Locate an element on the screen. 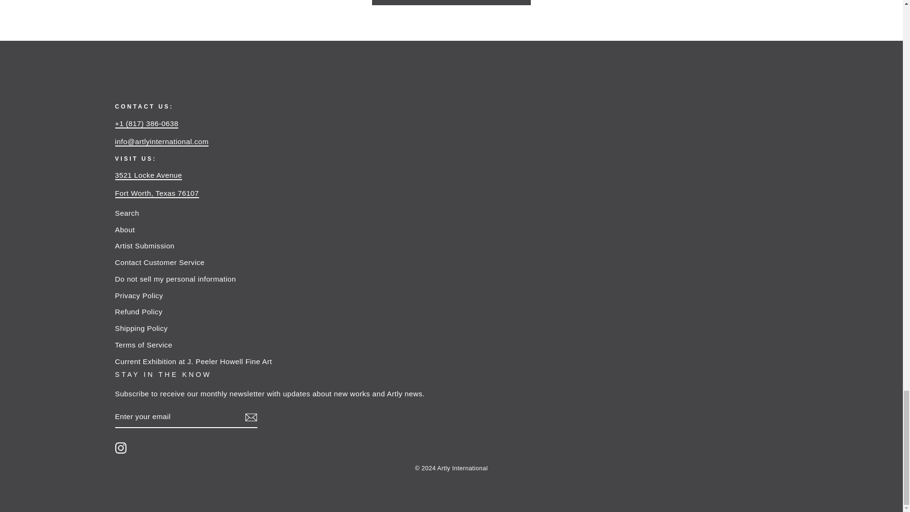 Image resolution: width=910 pixels, height=512 pixels. Google Map to Artly International is located at coordinates (148, 175).